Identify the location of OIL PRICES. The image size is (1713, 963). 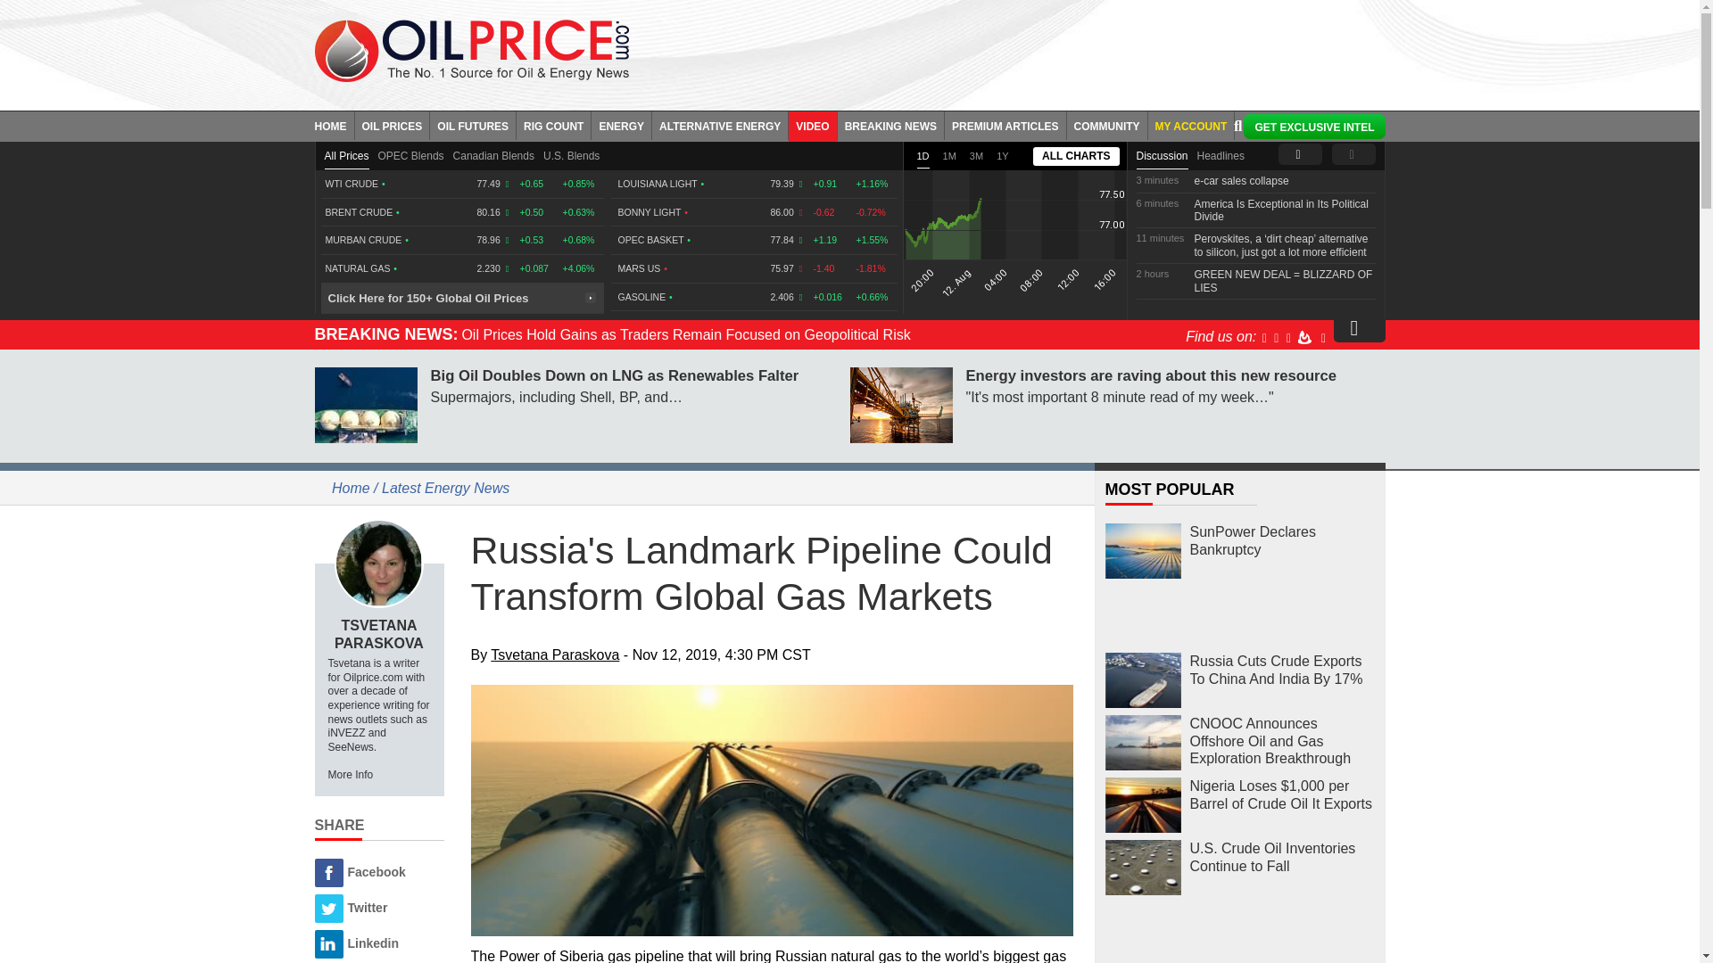
(393, 125).